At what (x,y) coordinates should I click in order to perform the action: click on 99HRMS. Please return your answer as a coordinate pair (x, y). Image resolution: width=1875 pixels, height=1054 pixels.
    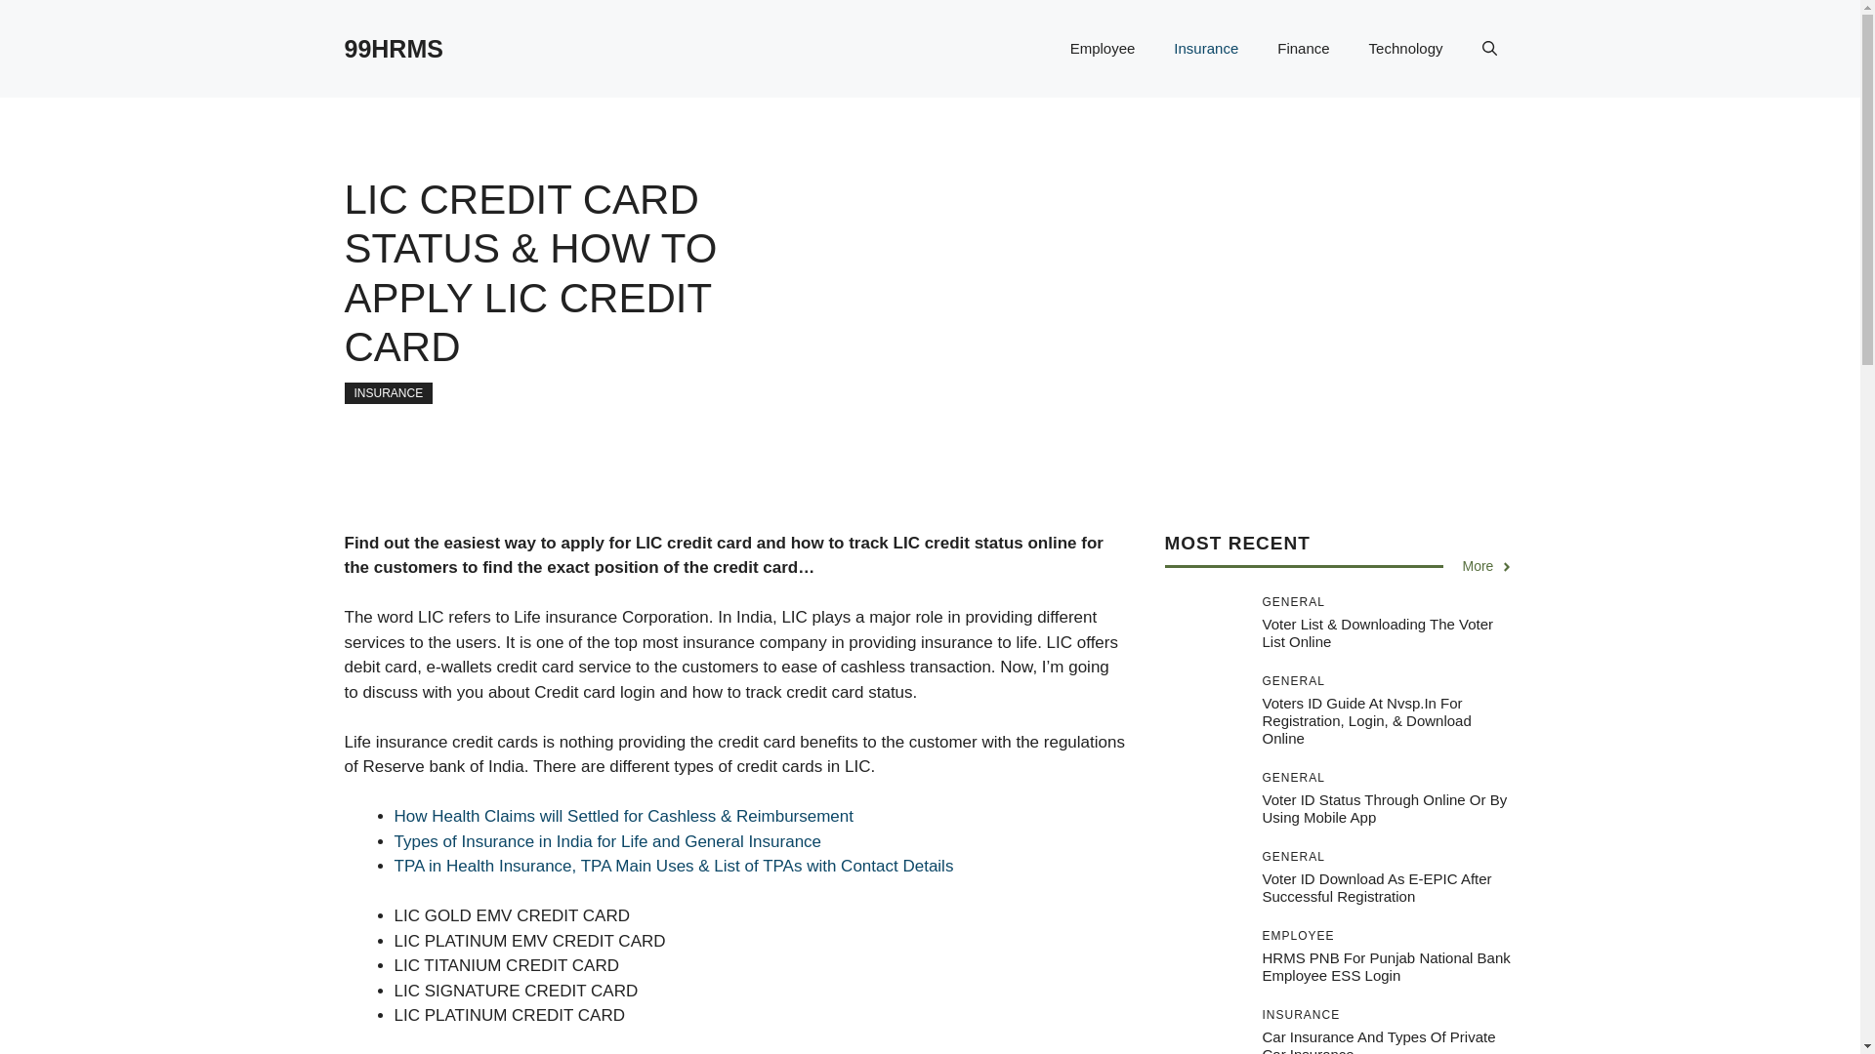
    Looking at the image, I should click on (393, 48).